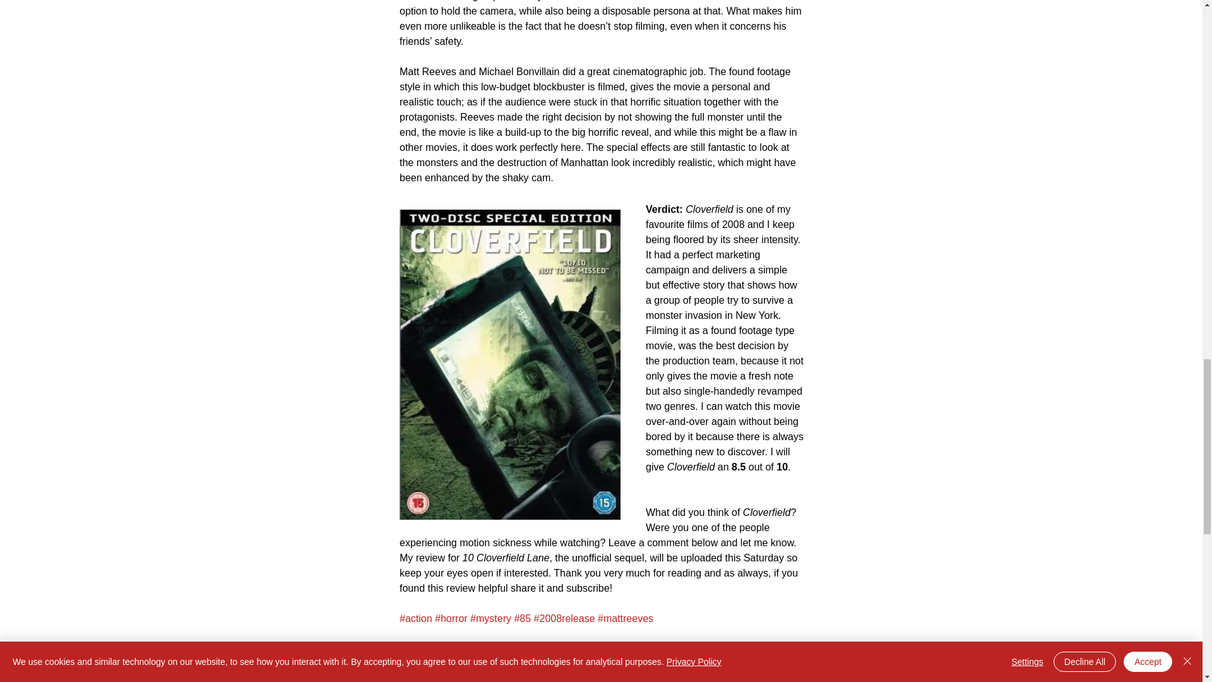 This screenshot has width=1212, height=682. Describe the element at coordinates (503, 675) in the screenshot. I see `2008 release` at that location.